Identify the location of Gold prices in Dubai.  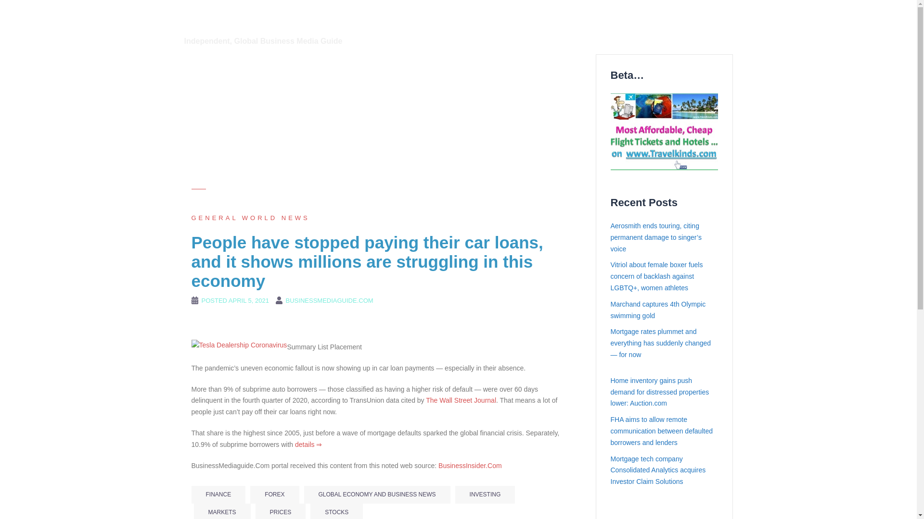
(676, 17).